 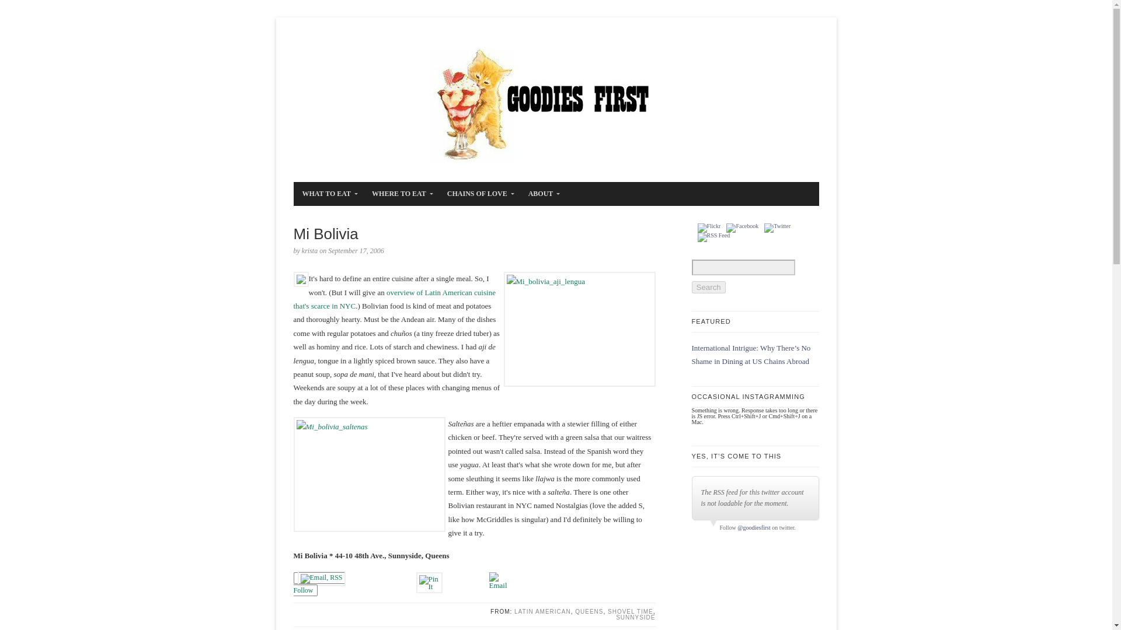 I want to click on Flickr, so click(x=709, y=228).